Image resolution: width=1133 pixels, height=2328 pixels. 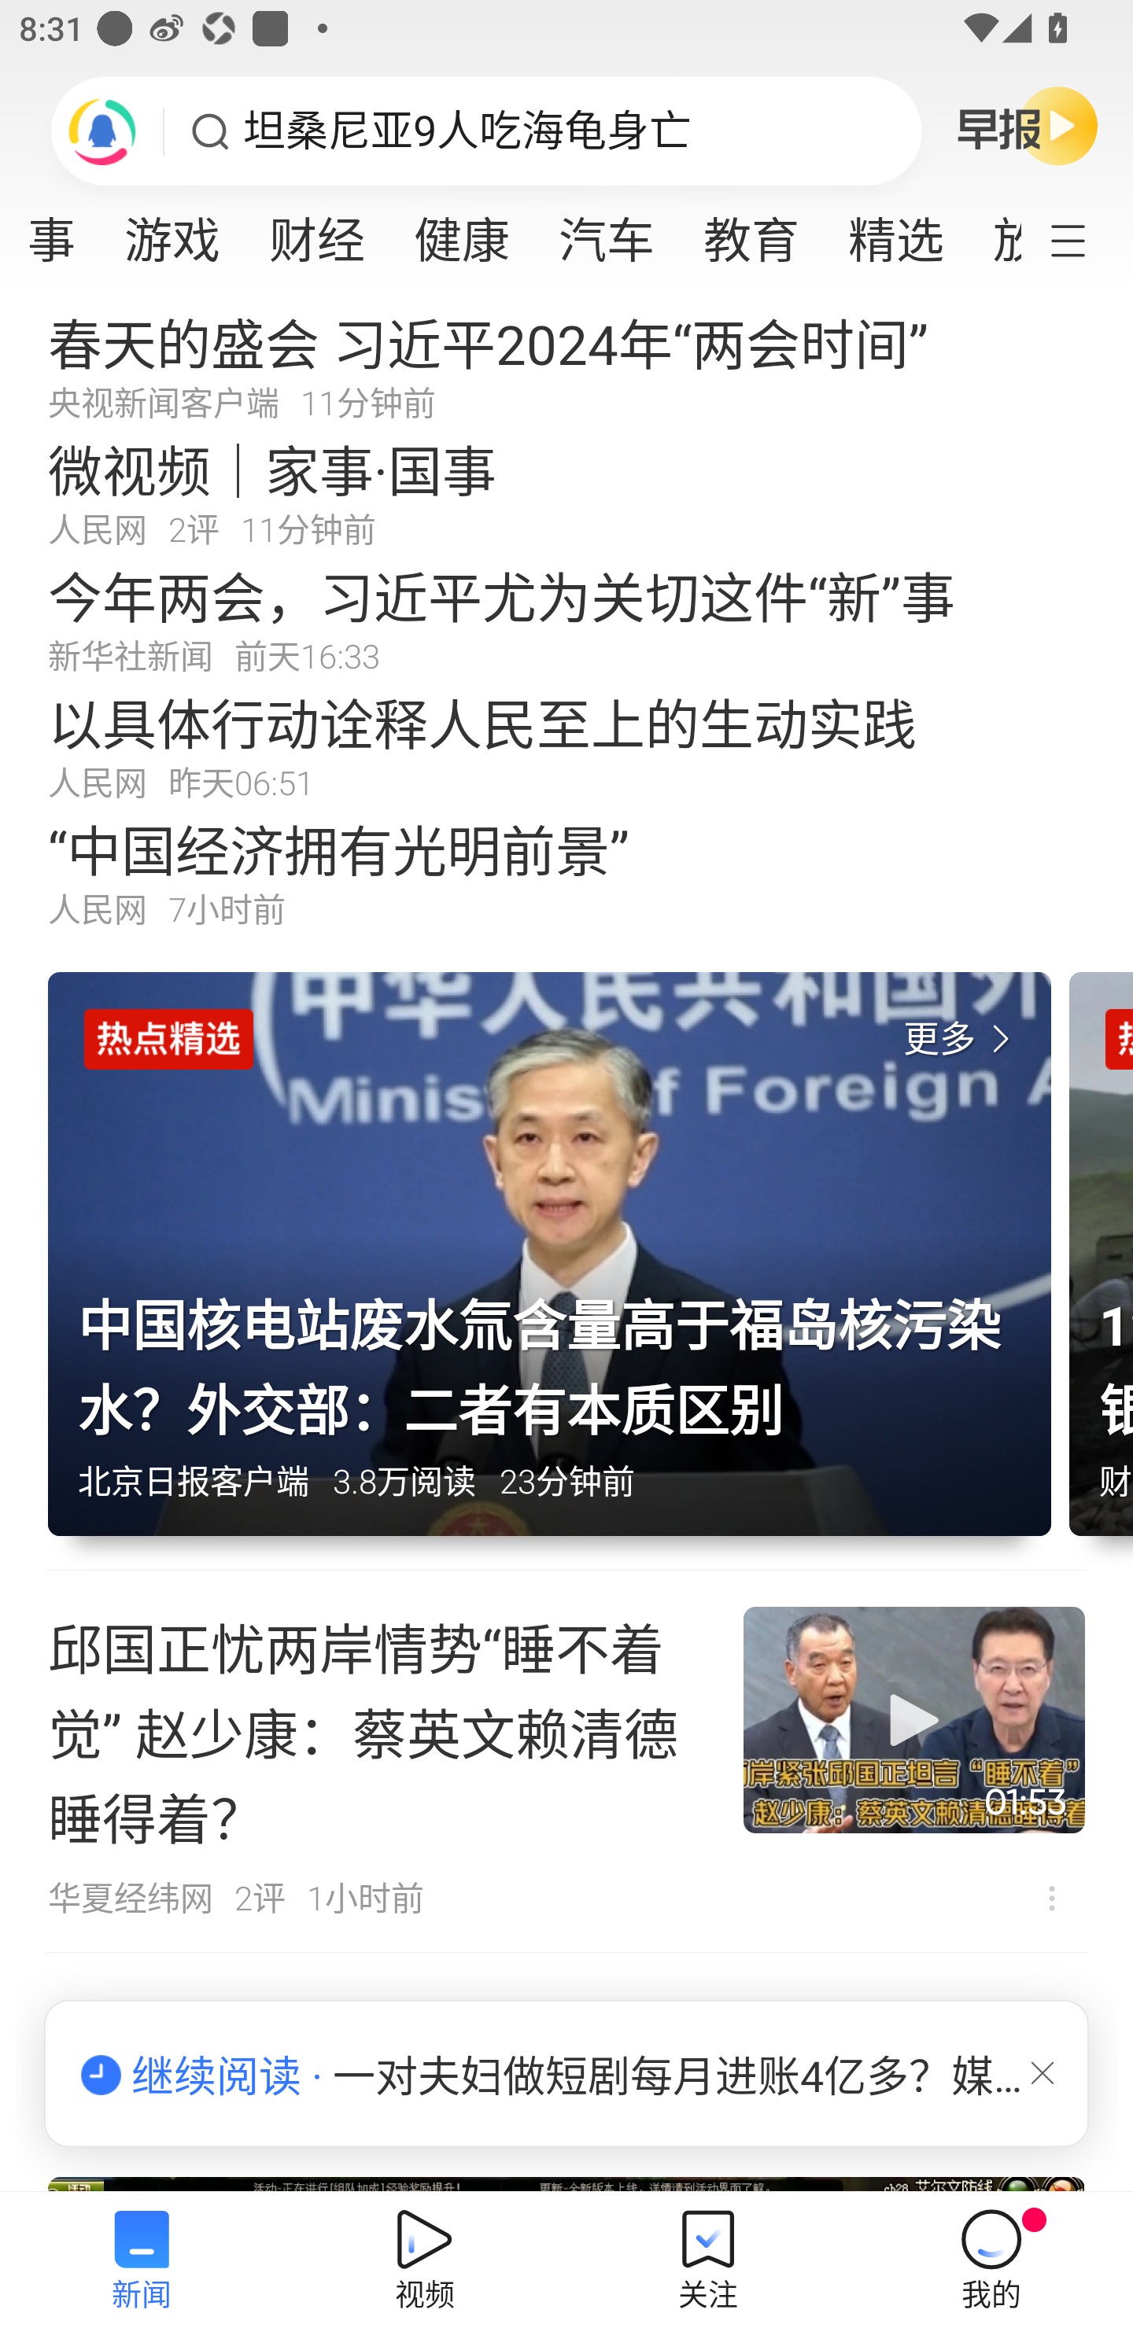 What do you see at coordinates (1028, 125) in the screenshot?
I see `早晚报` at bounding box center [1028, 125].